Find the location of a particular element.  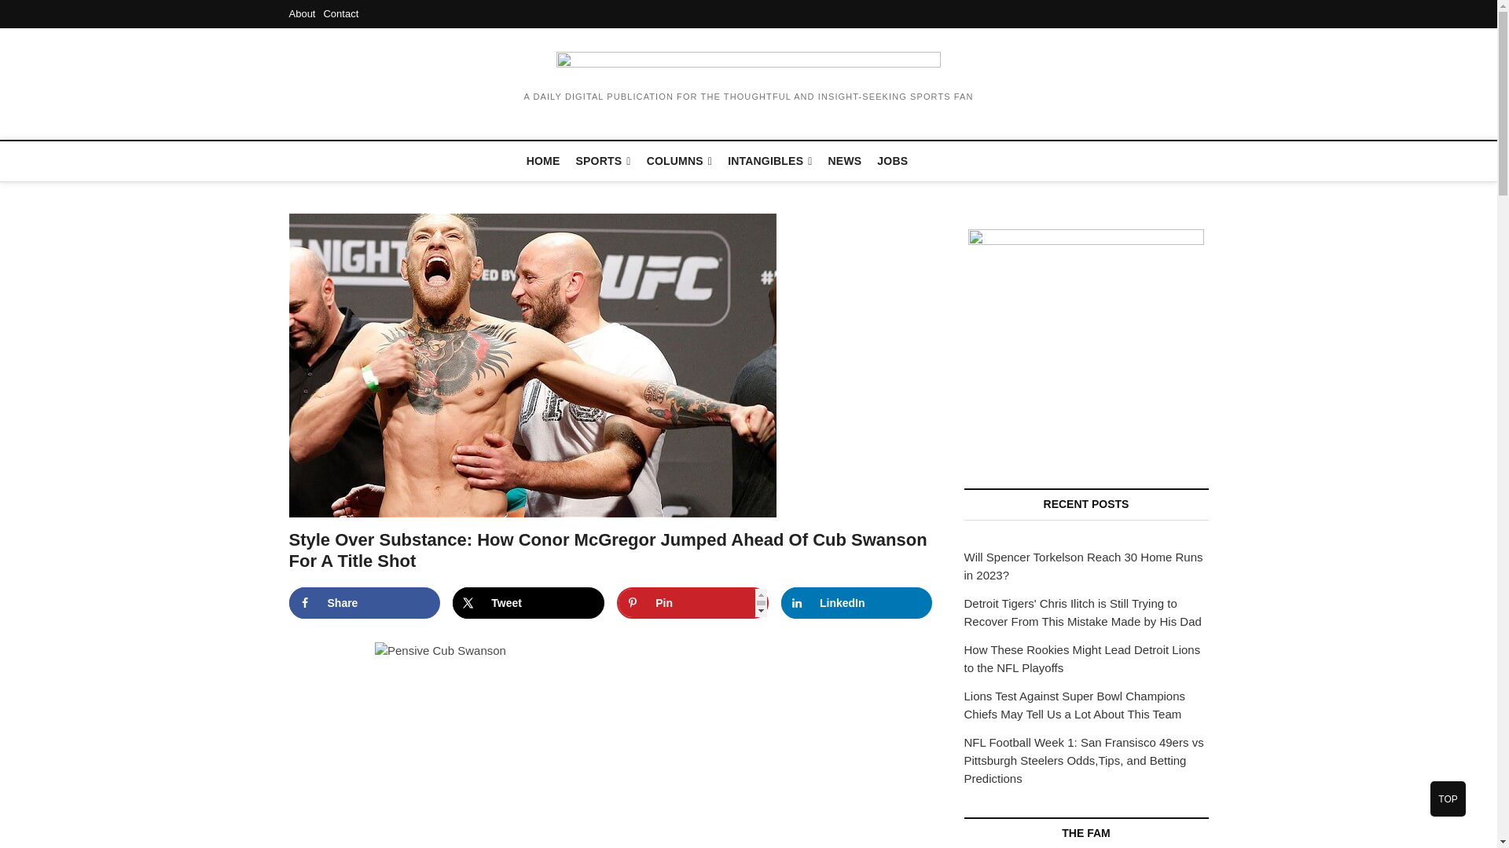

Share on LinkedIn is located at coordinates (857, 603).